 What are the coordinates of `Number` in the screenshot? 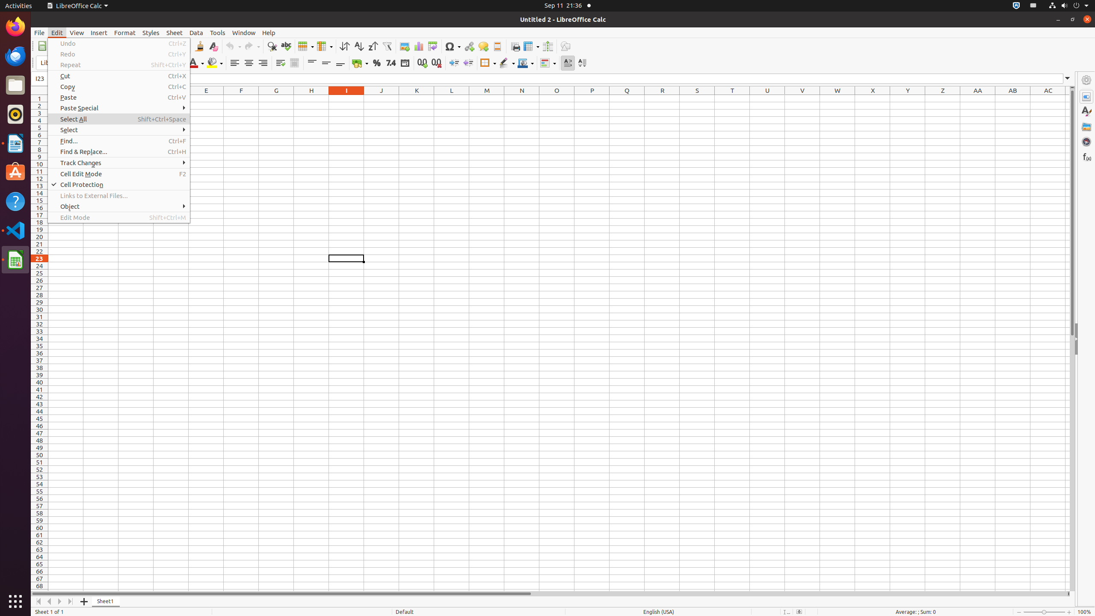 It's located at (391, 63).